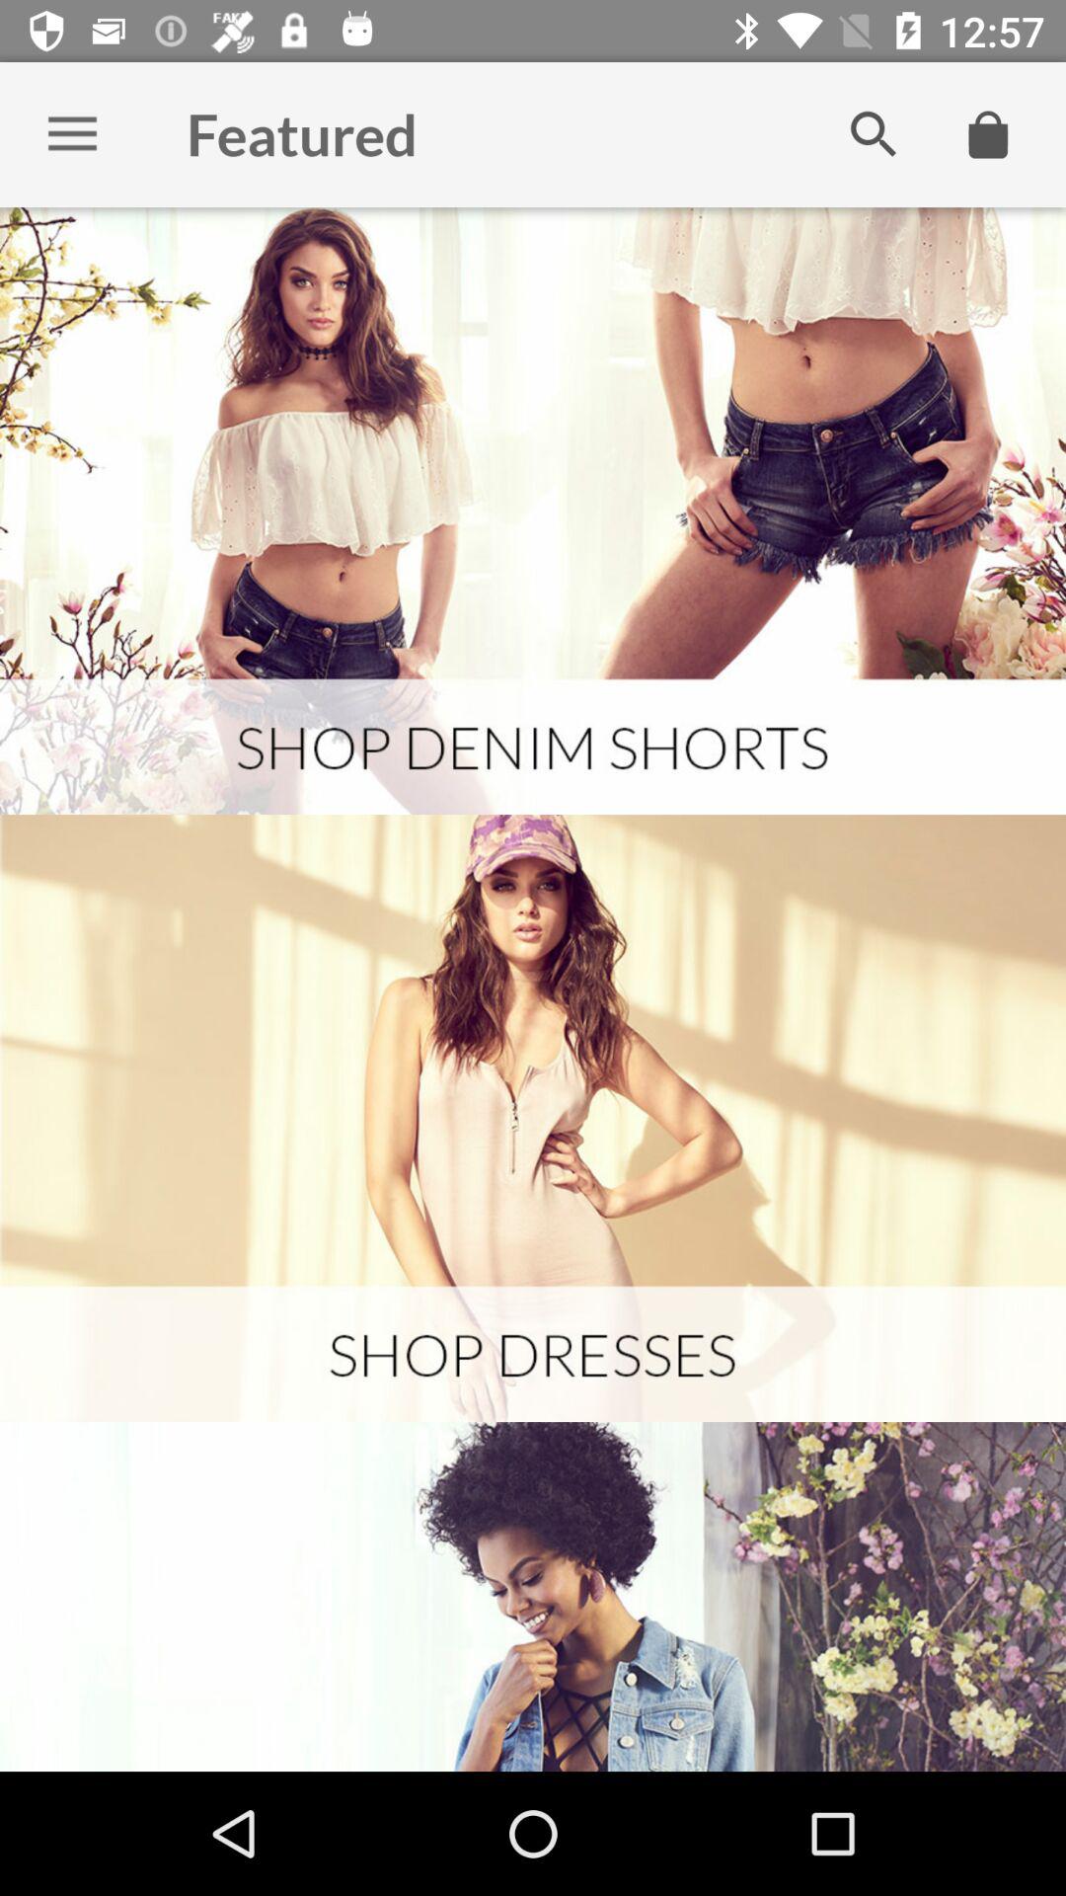 This screenshot has width=1066, height=1896. Describe the element at coordinates (533, 1118) in the screenshot. I see `picture of the page` at that location.